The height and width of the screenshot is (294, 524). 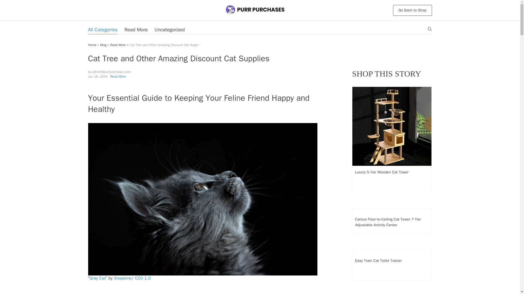 What do you see at coordinates (123, 278) in the screenshot?
I see `Snapwire` at bounding box center [123, 278].